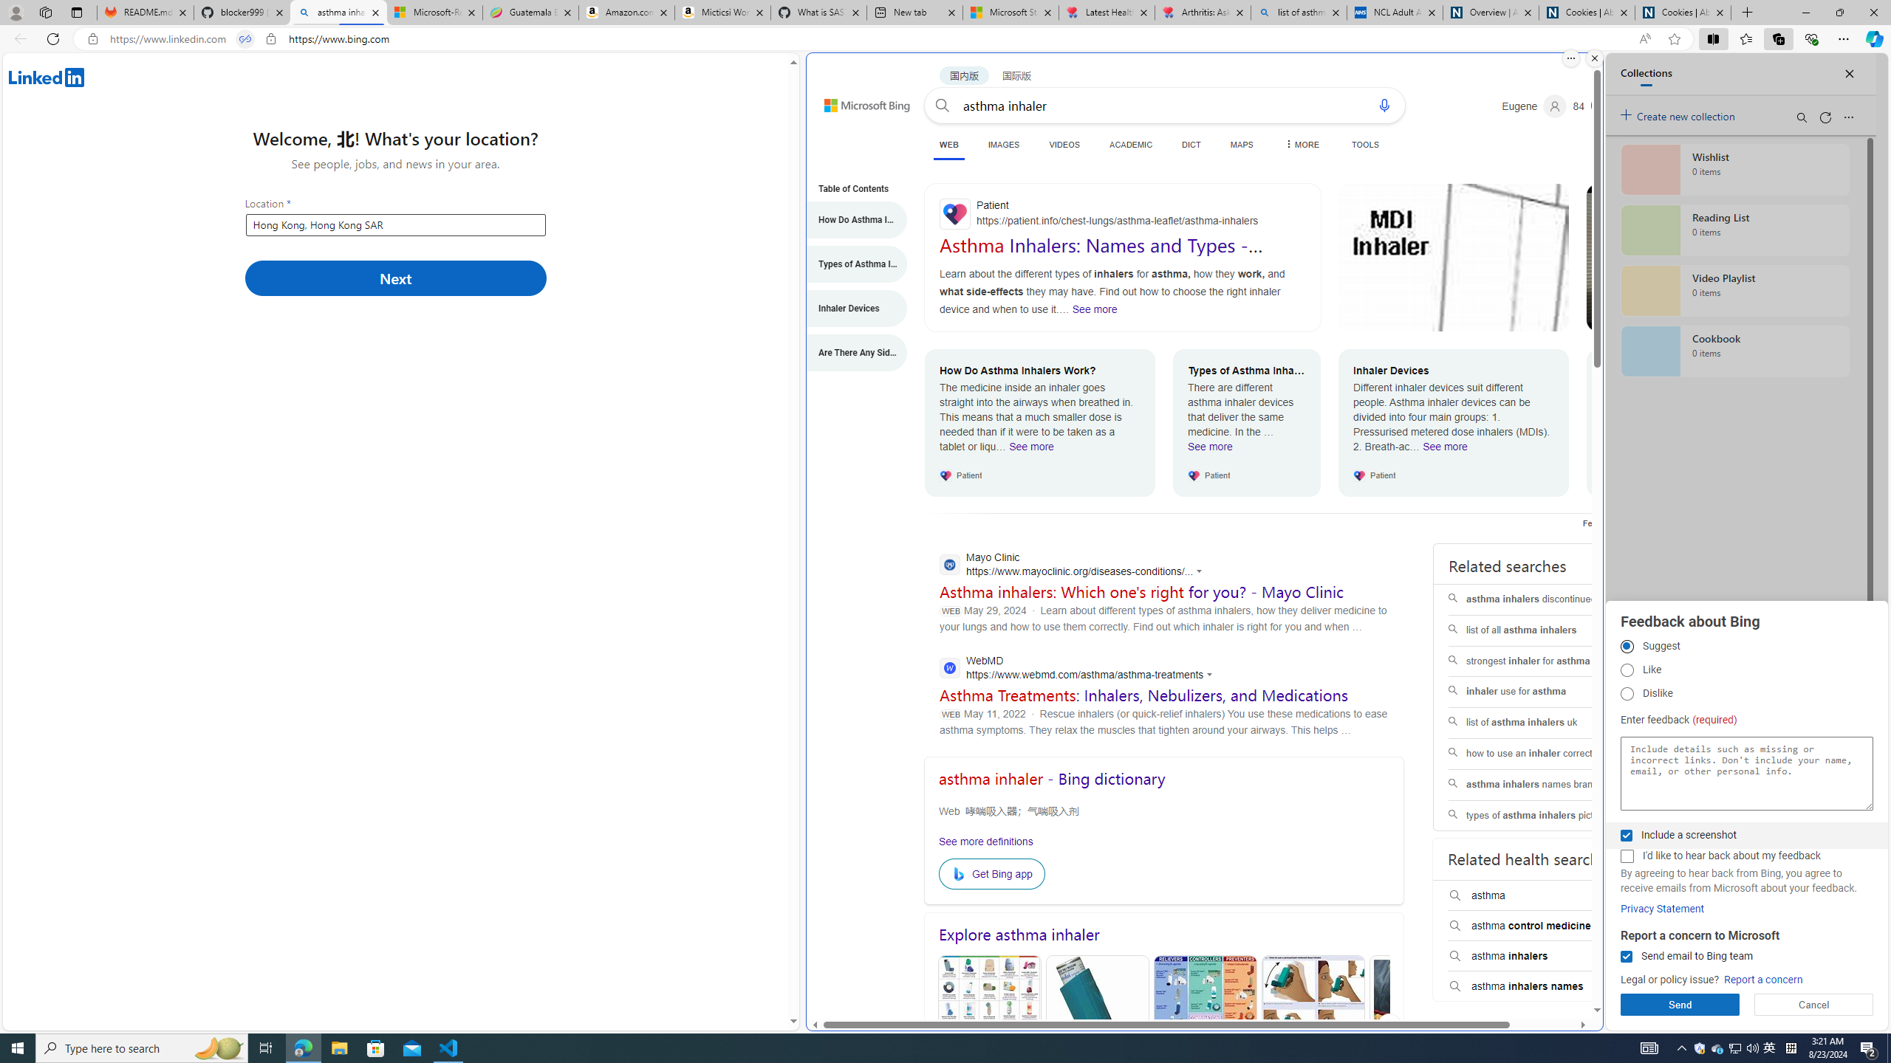 Image resolution: width=1891 pixels, height=1063 pixels. What do you see at coordinates (1301, 145) in the screenshot?
I see `Dropdown Menu` at bounding box center [1301, 145].